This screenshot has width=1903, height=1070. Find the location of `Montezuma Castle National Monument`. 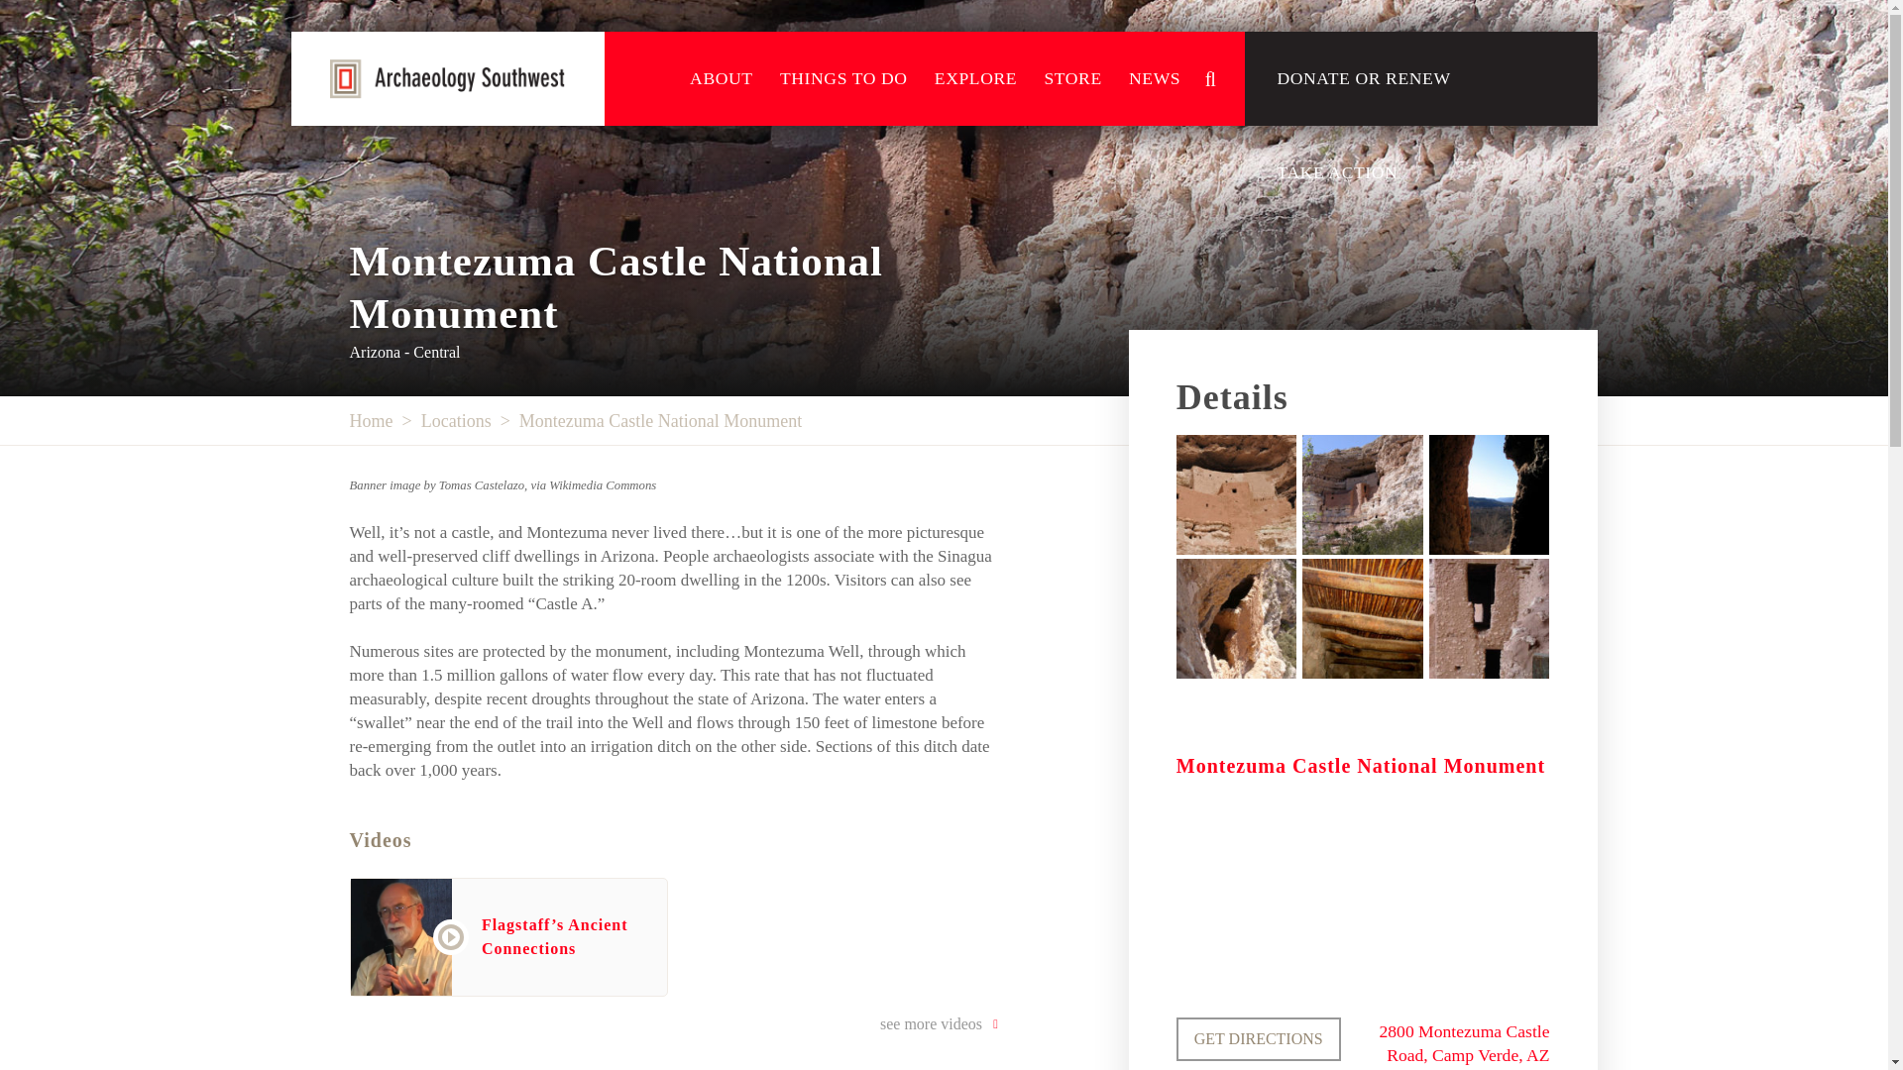

Montezuma Castle National Monument is located at coordinates (660, 420).